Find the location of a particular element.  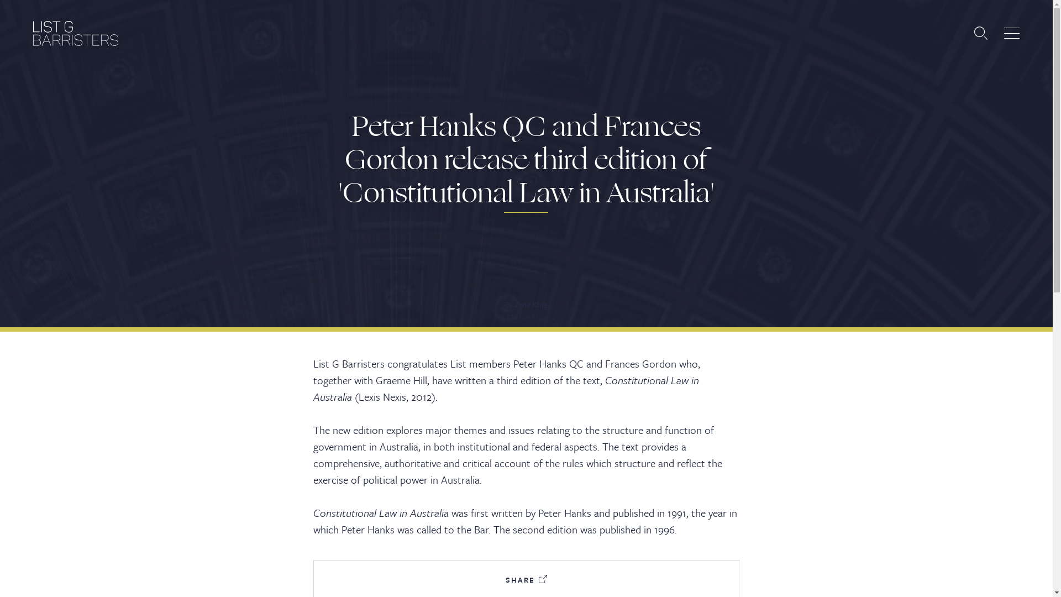

JOIN THE LIST is located at coordinates (733, 235).